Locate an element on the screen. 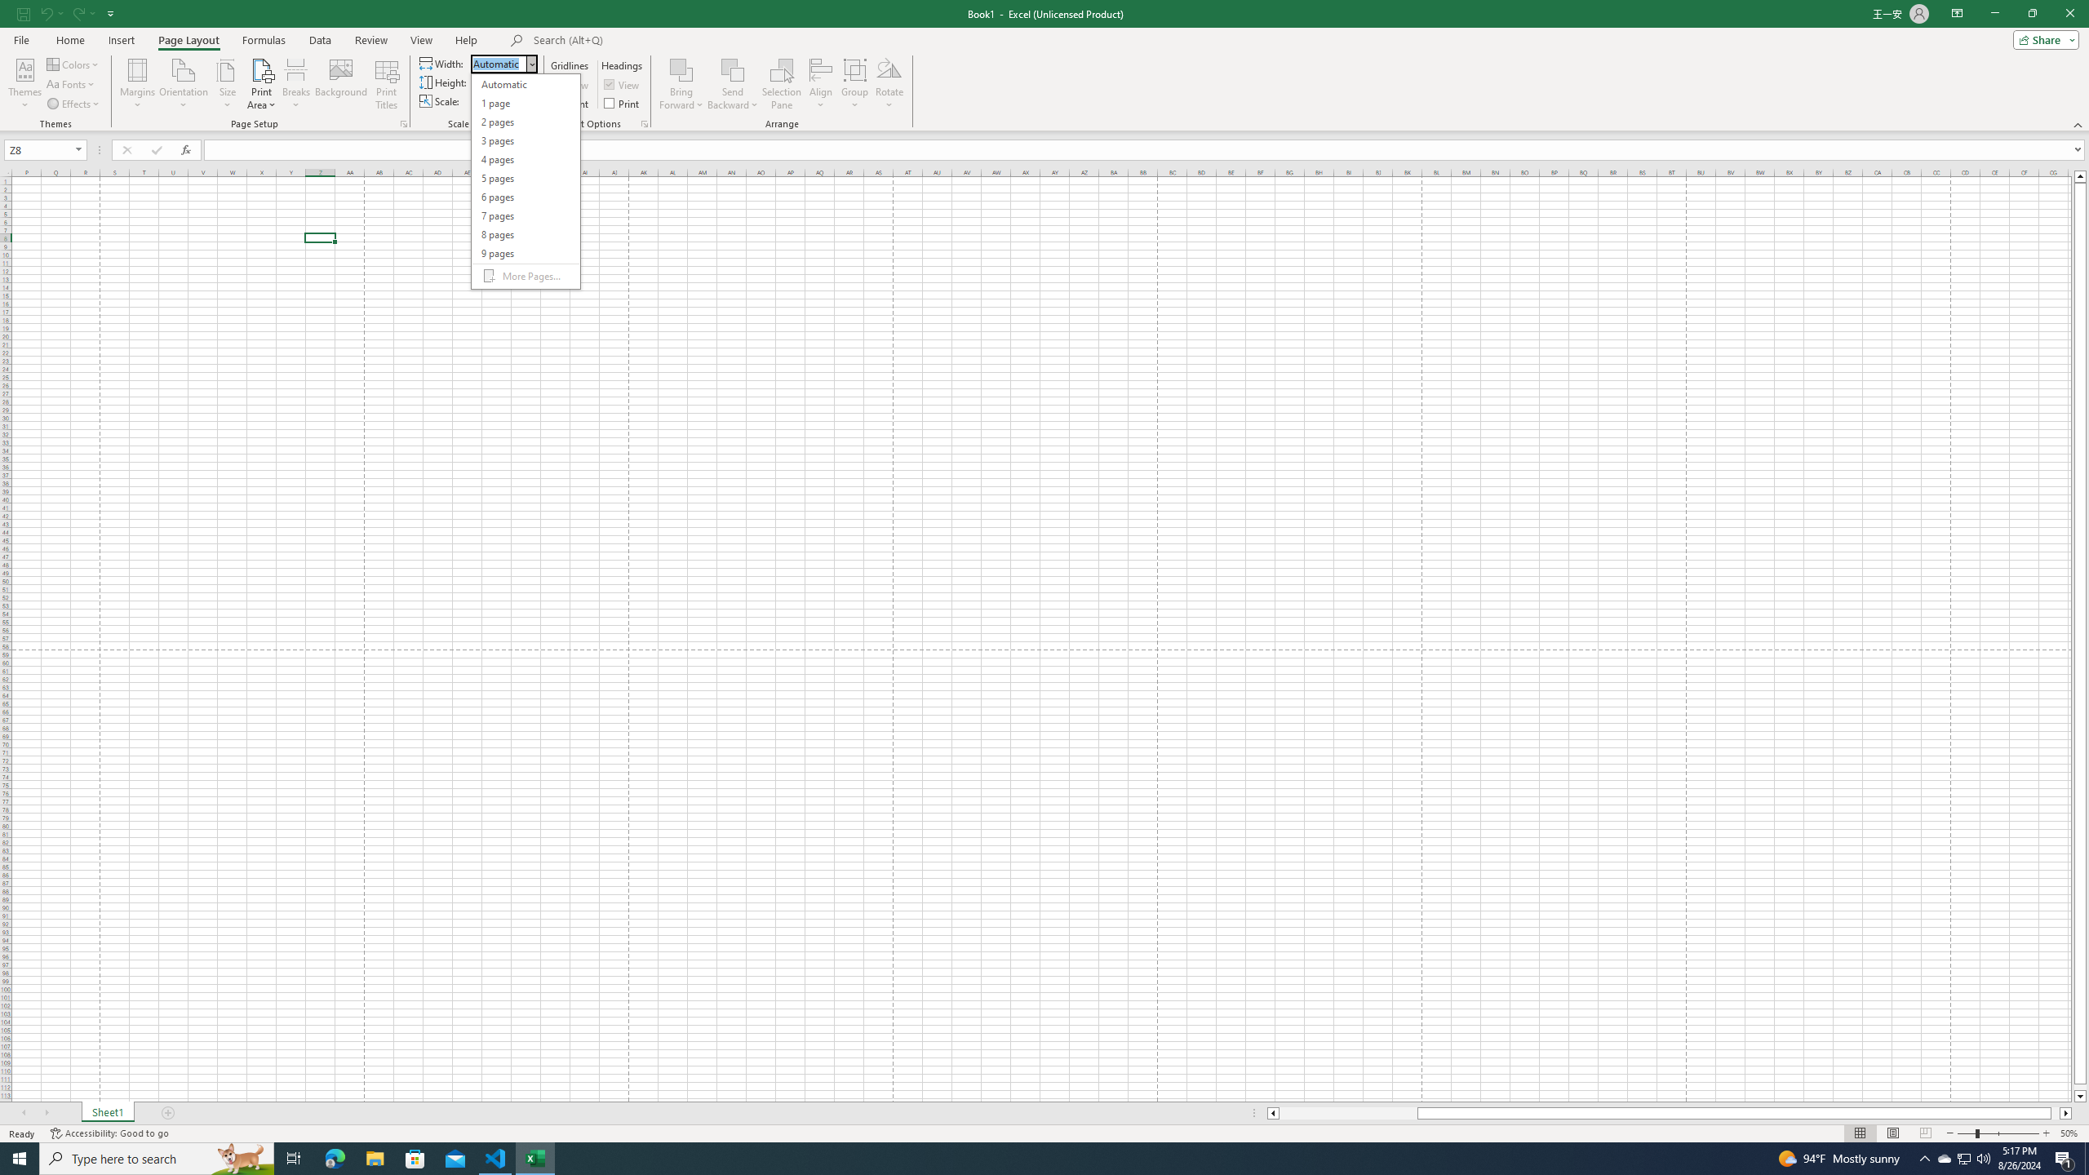  Column left is located at coordinates (1271, 1113).